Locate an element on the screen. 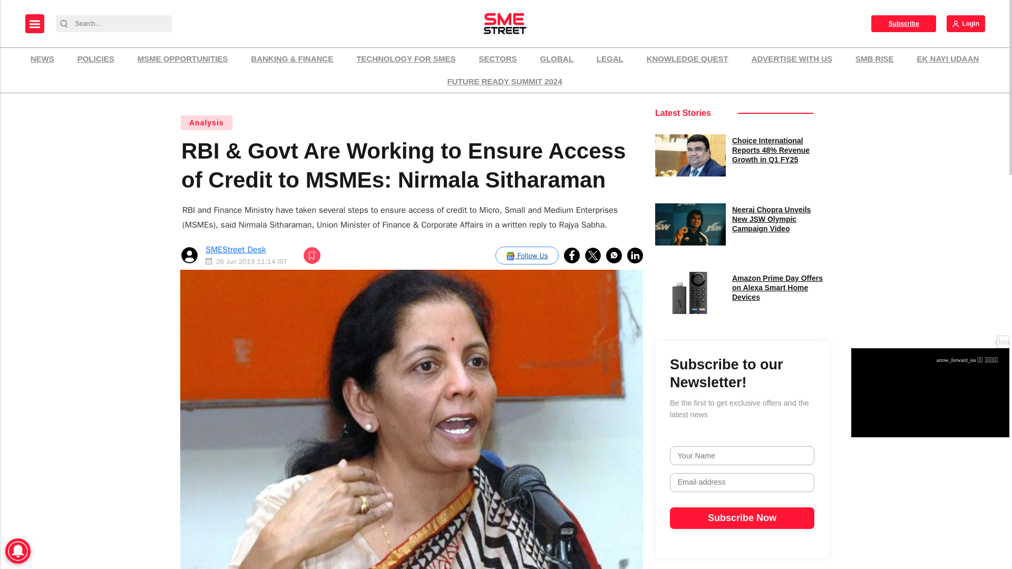 The image size is (1012, 569). Analysis is located at coordinates (206, 123).